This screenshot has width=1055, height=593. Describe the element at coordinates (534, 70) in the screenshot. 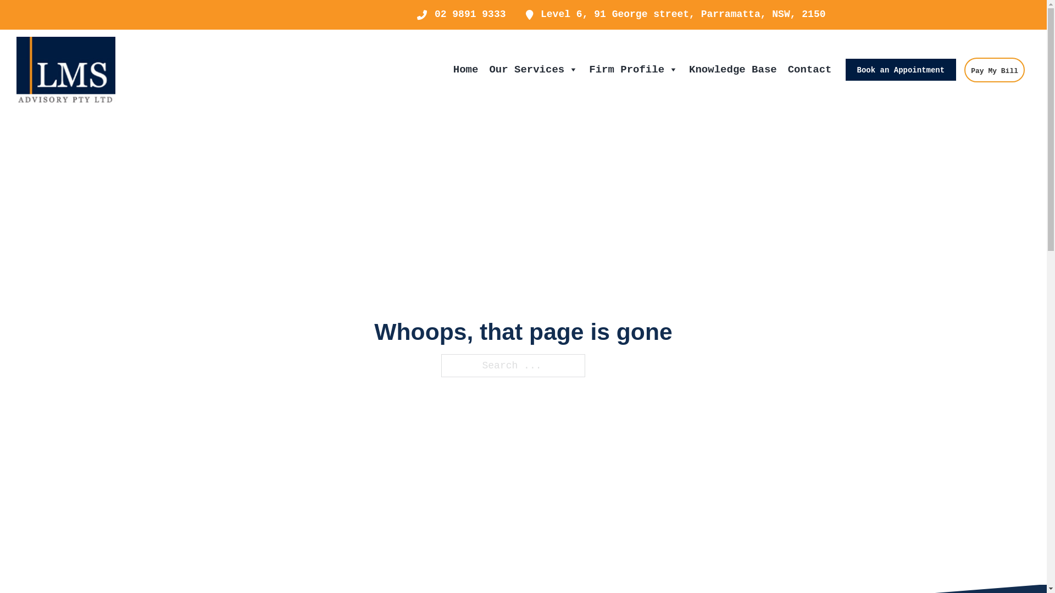

I see `Our Services` at that location.